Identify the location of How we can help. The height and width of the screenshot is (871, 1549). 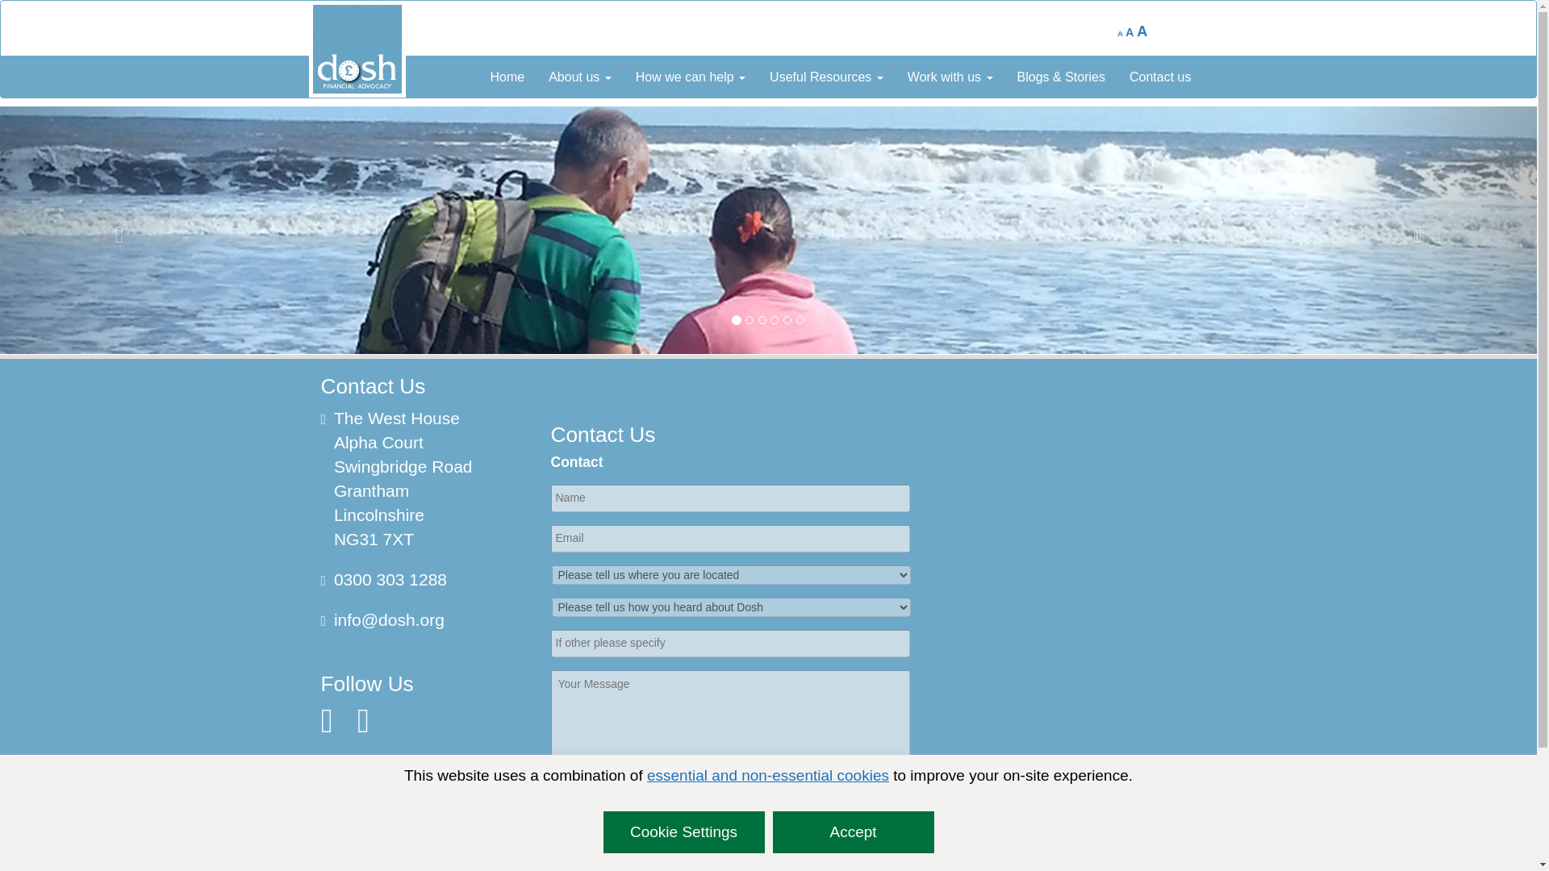
(691, 77).